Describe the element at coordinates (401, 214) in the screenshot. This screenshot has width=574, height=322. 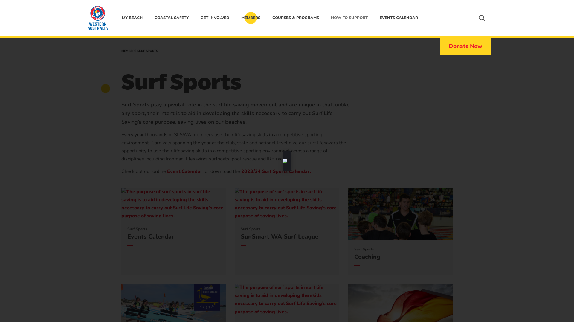
I see `Coaching` at that location.